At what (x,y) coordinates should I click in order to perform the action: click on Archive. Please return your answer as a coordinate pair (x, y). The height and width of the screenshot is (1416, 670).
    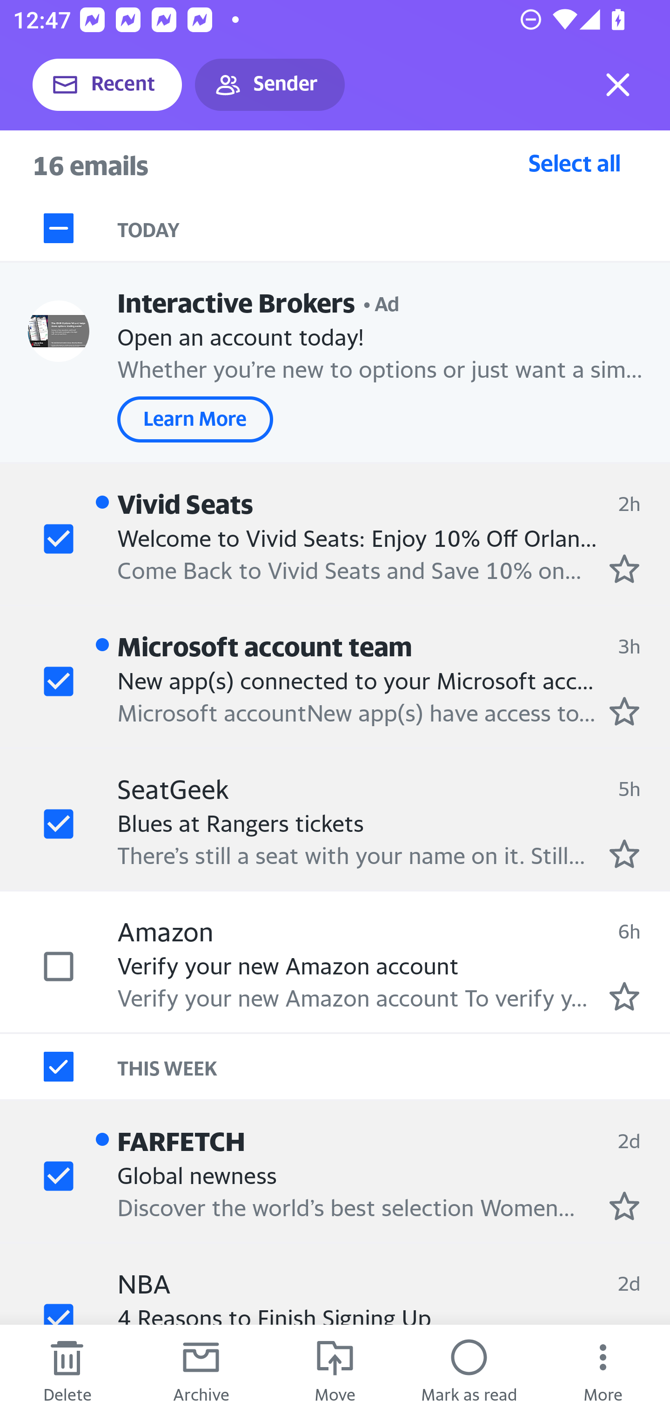
    Looking at the image, I should click on (201, 1370).